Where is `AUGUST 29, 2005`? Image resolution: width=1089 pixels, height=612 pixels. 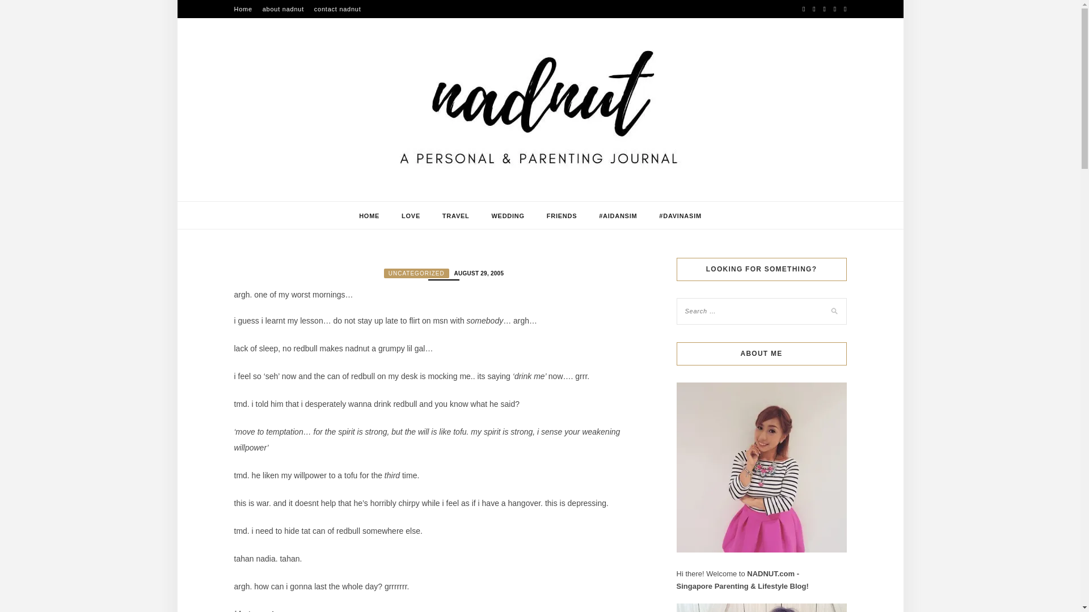
AUGUST 29, 2005 is located at coordinates (478, 273).